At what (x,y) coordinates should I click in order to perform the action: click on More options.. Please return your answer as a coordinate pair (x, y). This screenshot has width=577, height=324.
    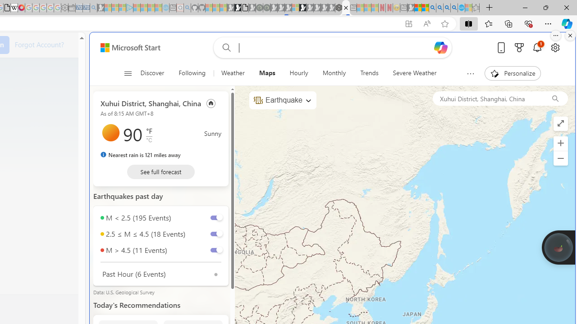
    Looking at the image, I should click on (556, 36).